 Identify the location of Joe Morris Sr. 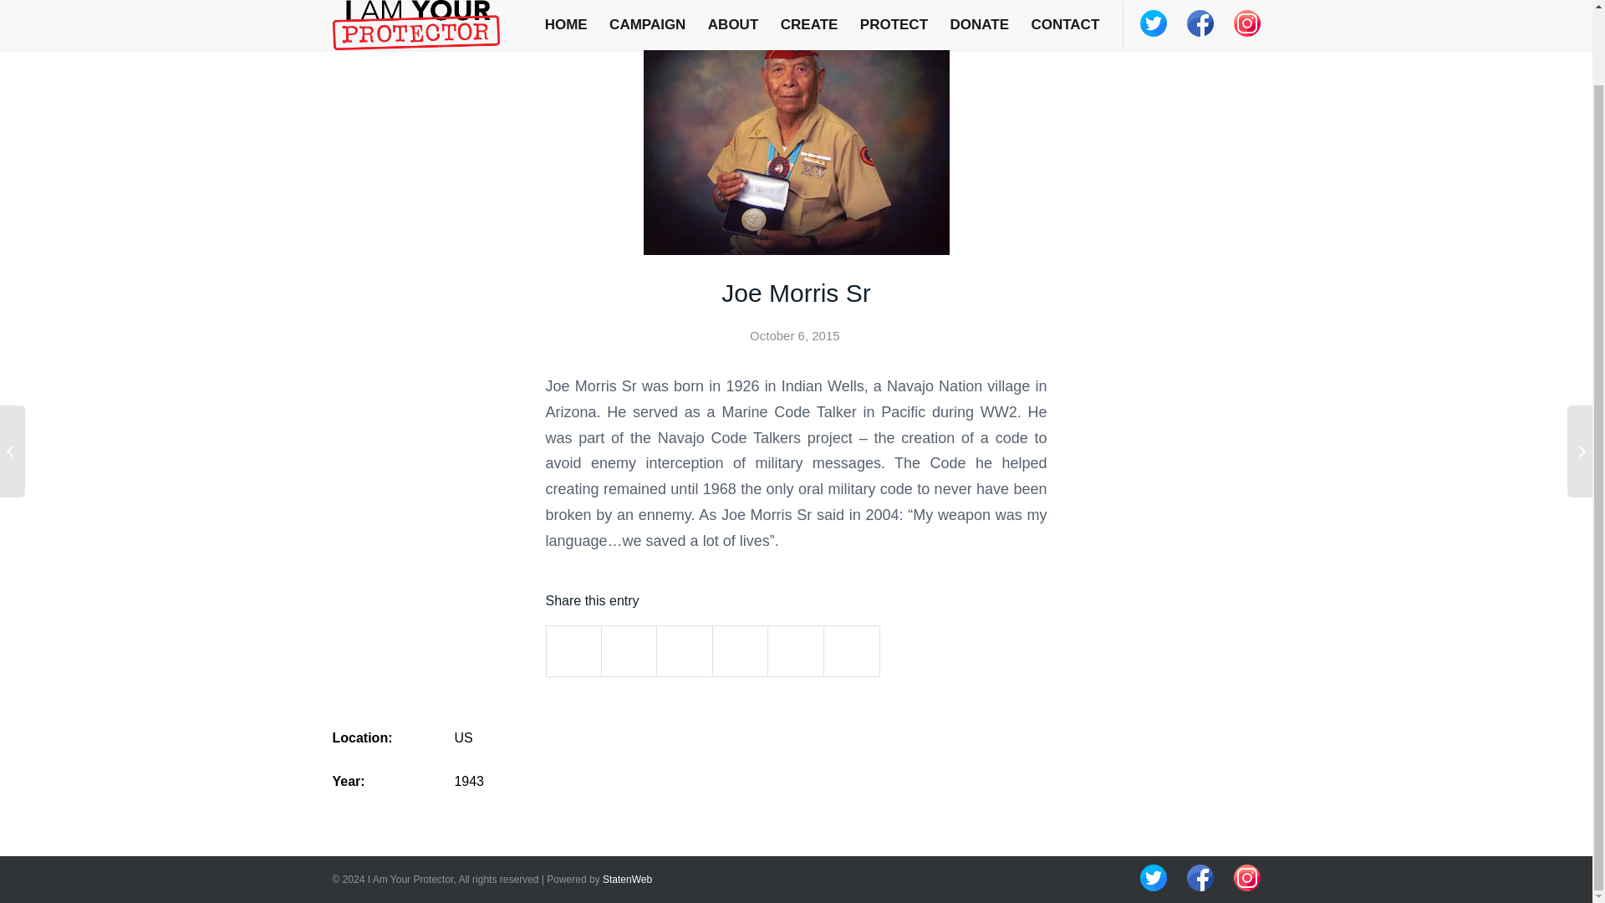
(795, 293).